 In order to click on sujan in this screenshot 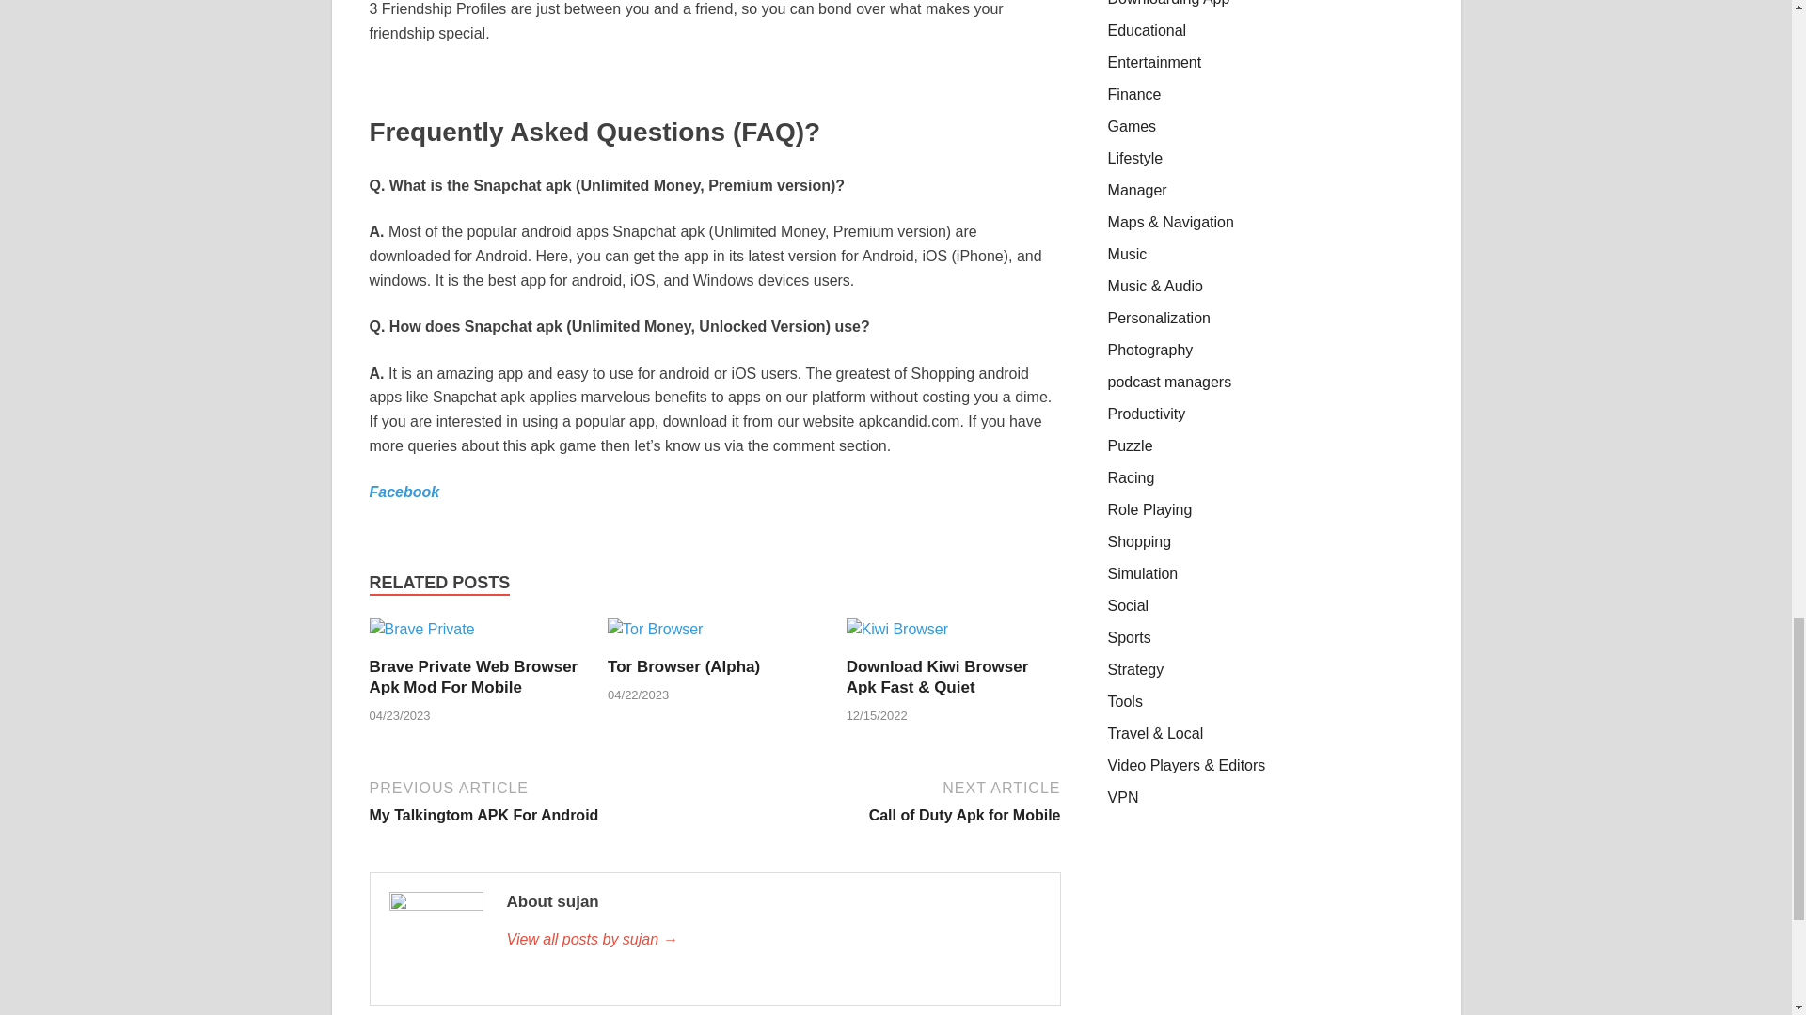, I will do `click(772, 940)`.